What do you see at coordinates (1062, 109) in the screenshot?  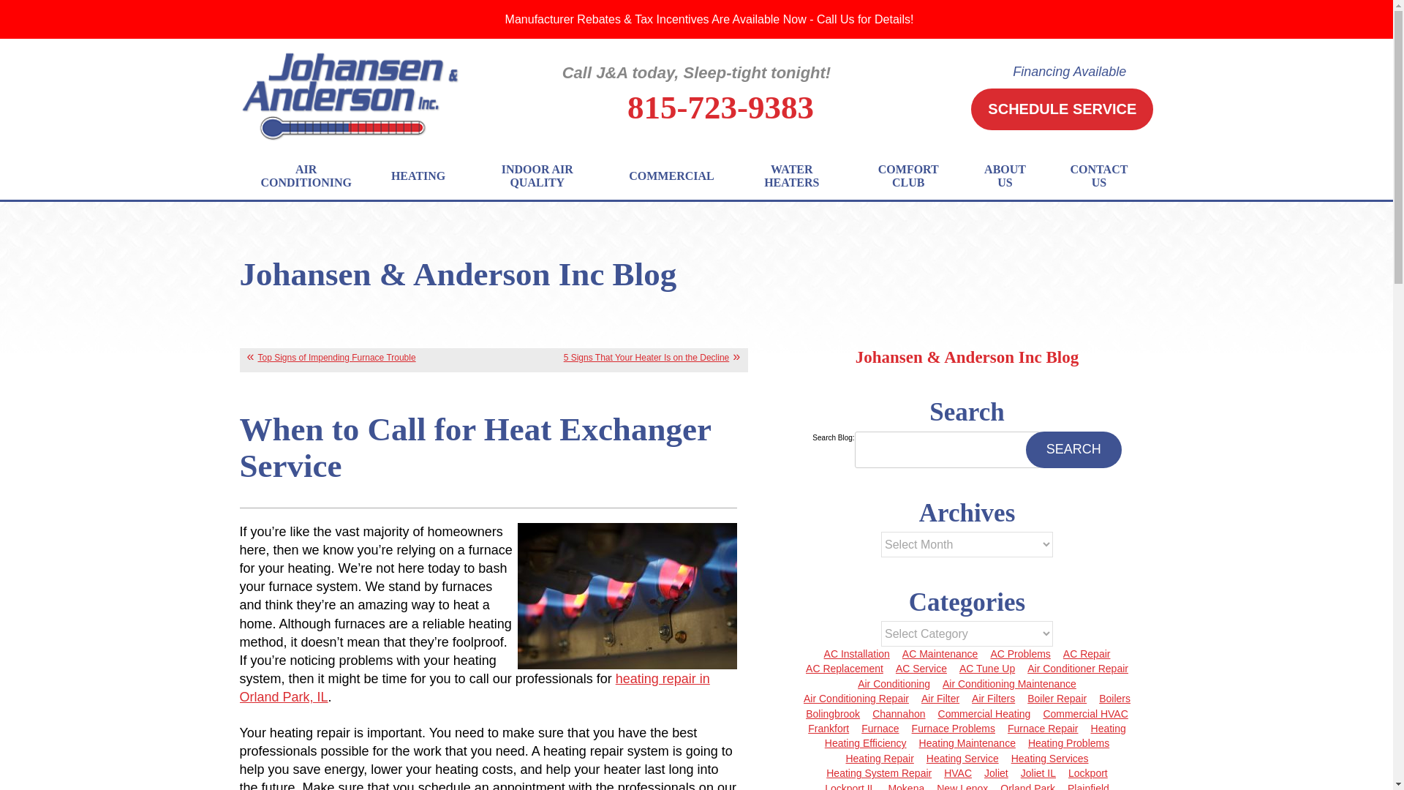 I see `SCHEDULE SERVICE` at bounding box center [1062, 109].